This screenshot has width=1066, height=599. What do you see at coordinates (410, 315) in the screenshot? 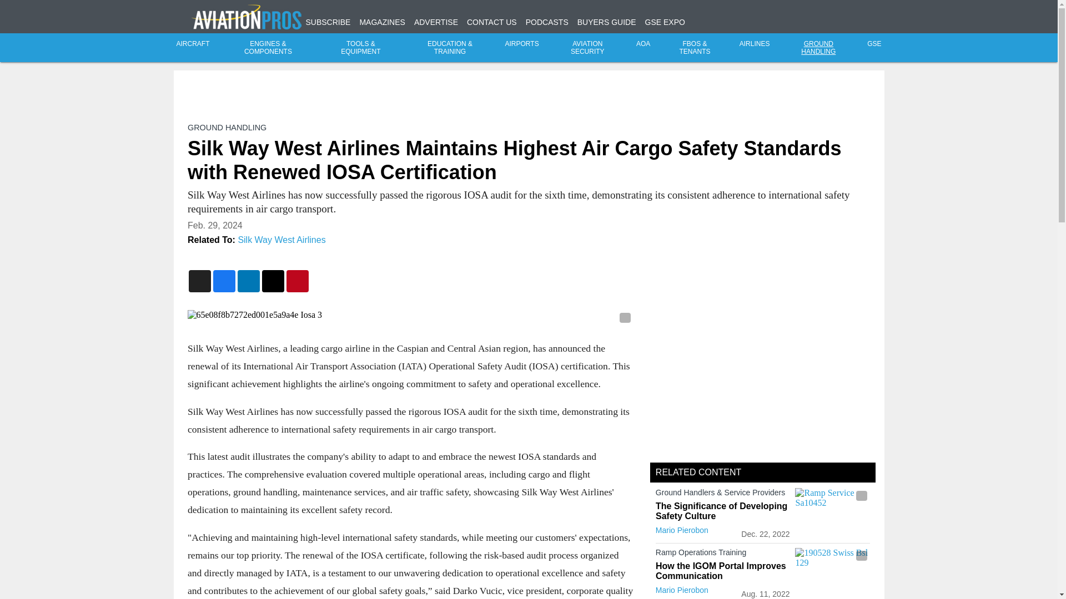
I see `65e08f8b7272ed001e5a9a4e Iosa 3` at bounding box center [410, 315].